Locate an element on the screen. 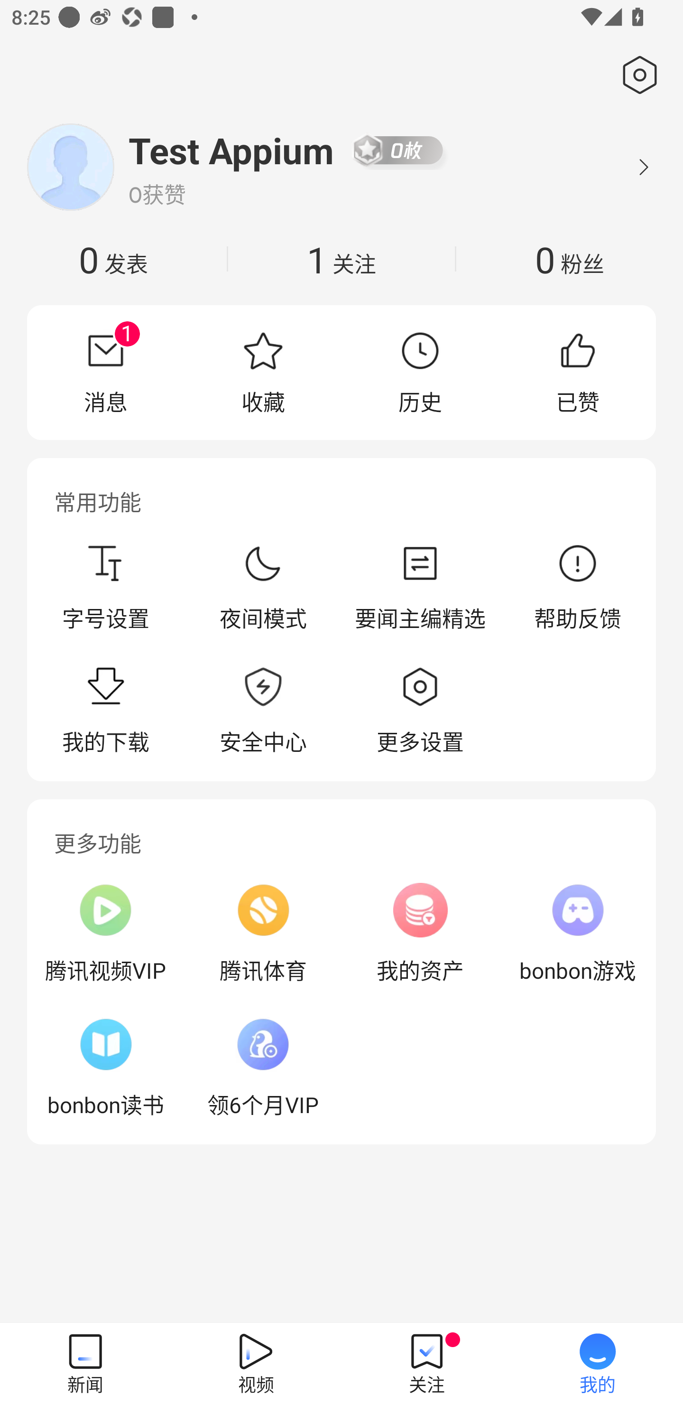 The height and width of the screenshot is (1405, 683). 0枚勋章，可点击 is located at coordinates (398, 150).